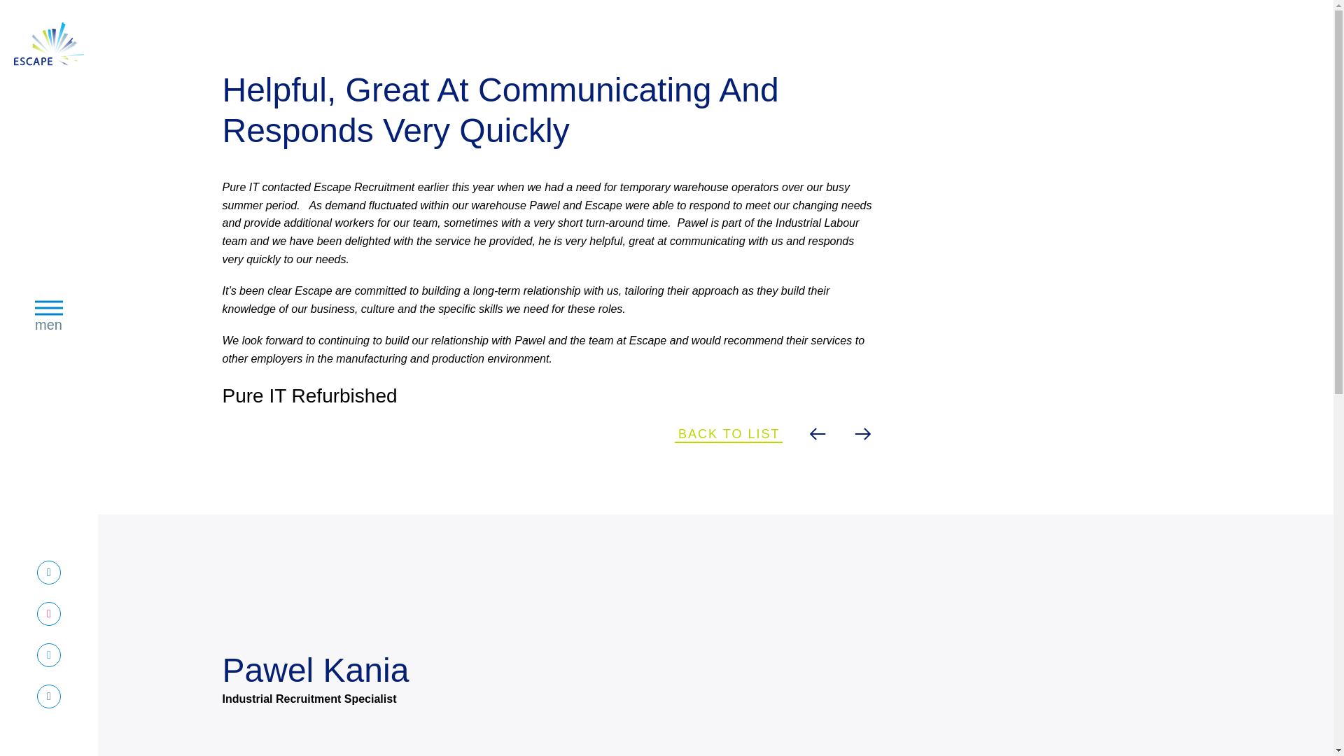 The image size is (1344, 756). I want to click on BACK TO LIST, so click(48, 46).